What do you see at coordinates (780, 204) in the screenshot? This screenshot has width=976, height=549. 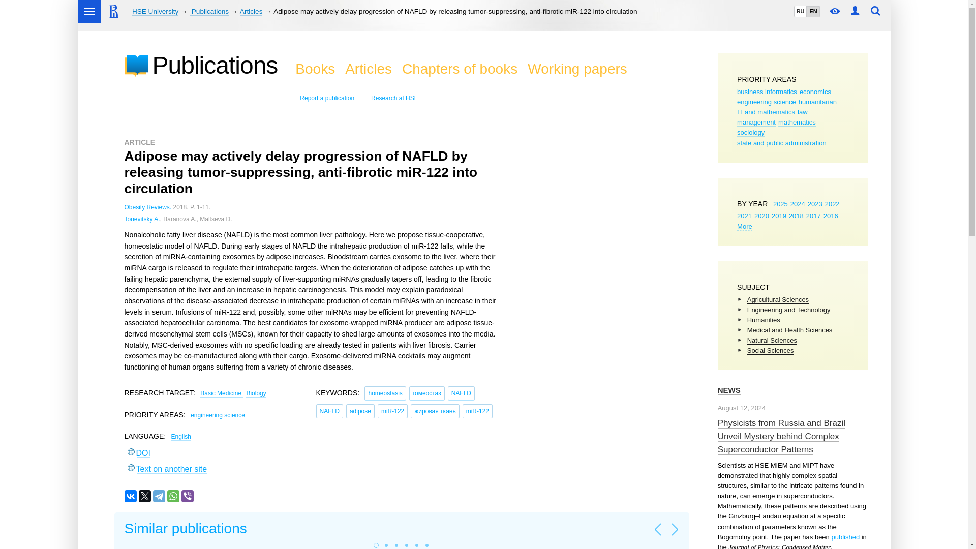 I see `2025` at bounding box center [780, 204].